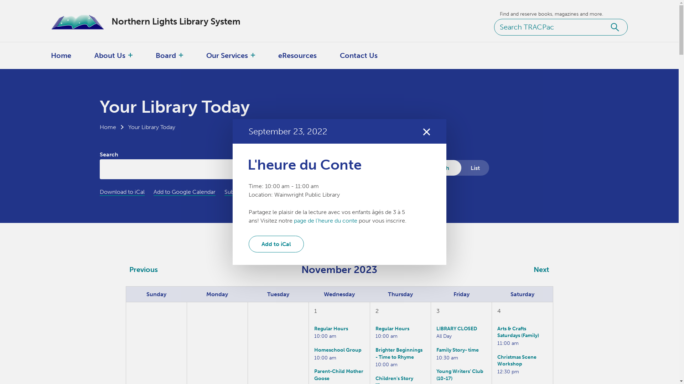 Image resolution: width=684 pixels, height=384 pixels. Describe the element at coordinates (339, 375) in the screenshot. I see `Parent-Child Mother Goose` at that location.